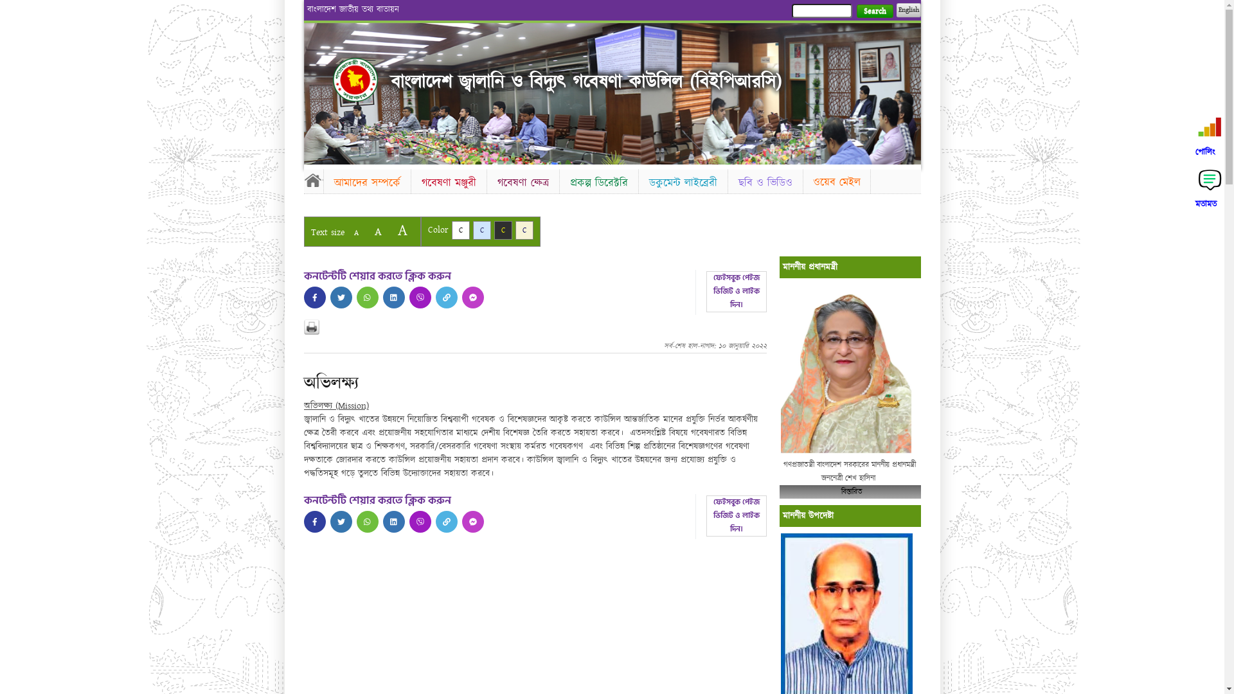 This screenshot has width=1234, height=694. Describe the element at coordinates (460, 230) in the screenshot. I see `C` at that location.